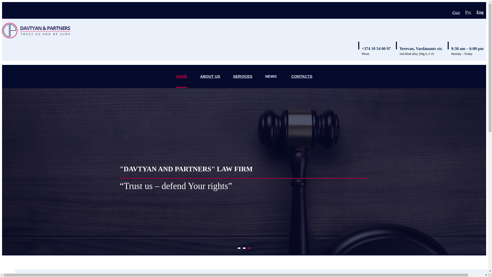 This screenshot has height=277, width=492. What do you see at coordinates (302, 76) in the screenshot?
I see `CONTACTS` at bounding box center [302, 76].